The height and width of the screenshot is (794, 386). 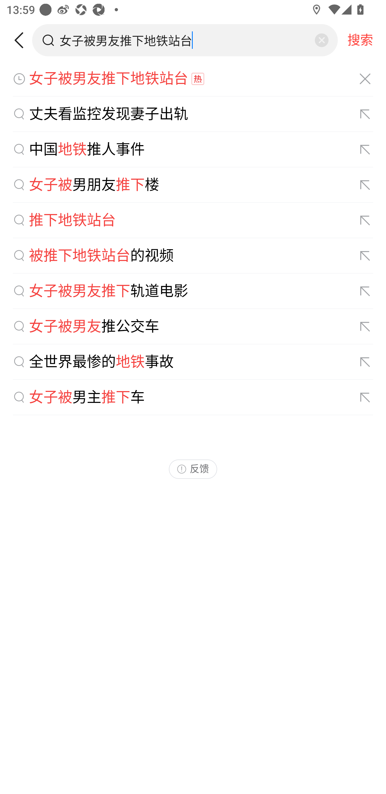 I want to click on 填充搜索词被推下地铁站台的视频至搜索框, so click(x=365, y=255).